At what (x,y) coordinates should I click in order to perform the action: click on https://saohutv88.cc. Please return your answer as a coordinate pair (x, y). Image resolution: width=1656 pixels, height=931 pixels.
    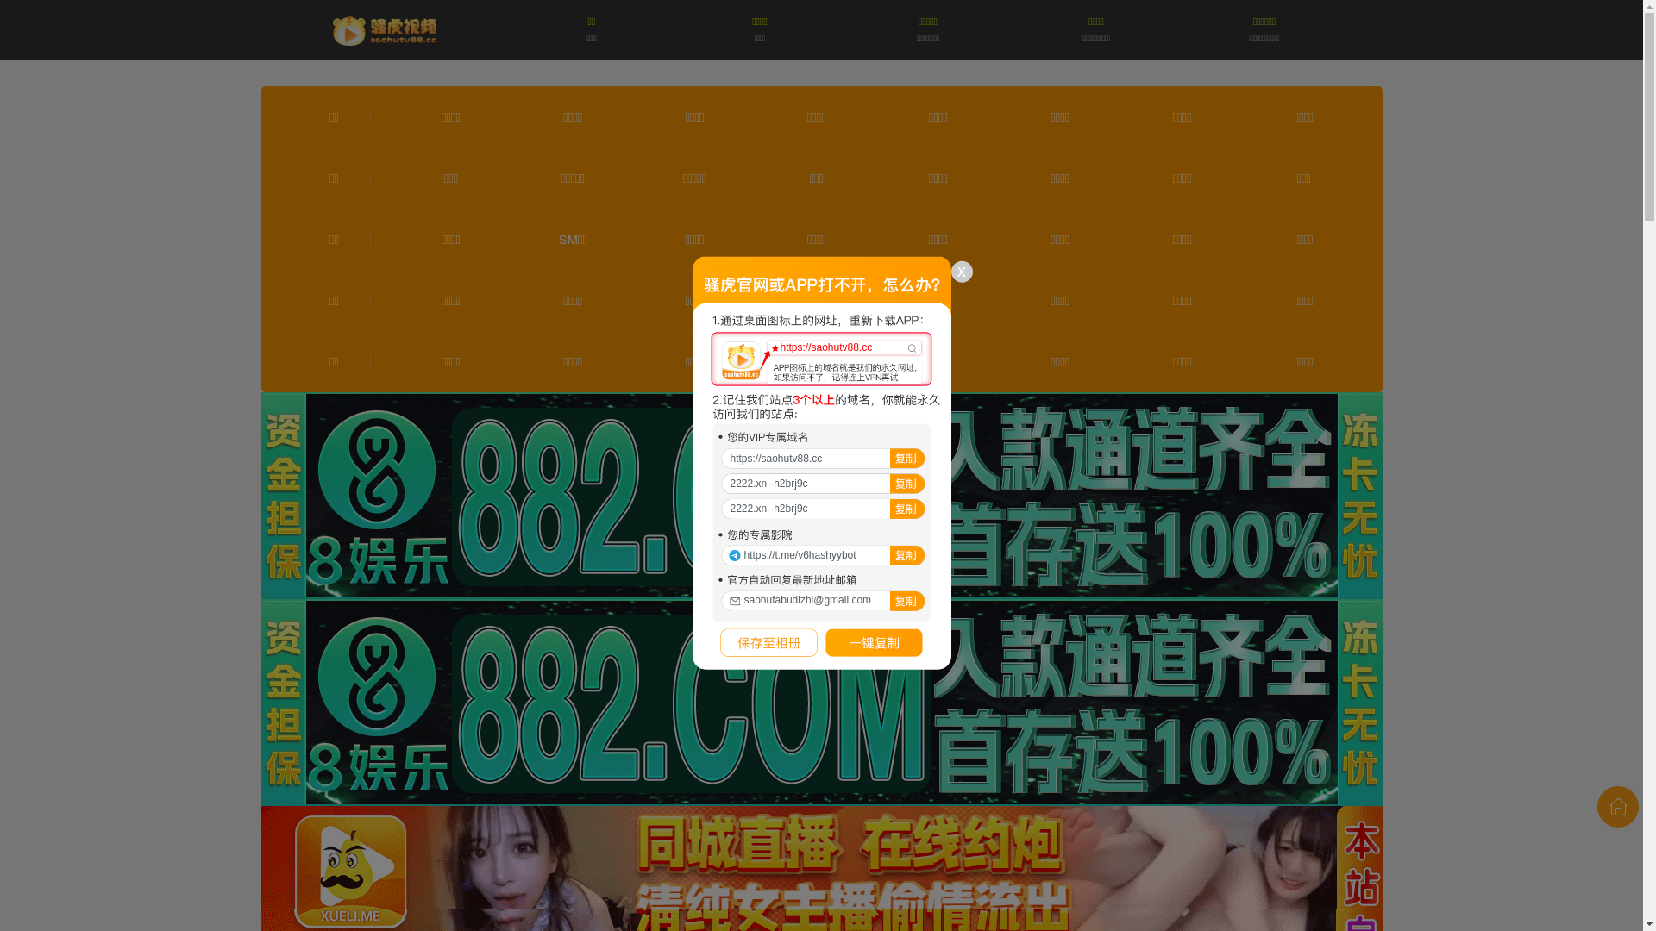
    Looking at the image, I should click on (826, 347).